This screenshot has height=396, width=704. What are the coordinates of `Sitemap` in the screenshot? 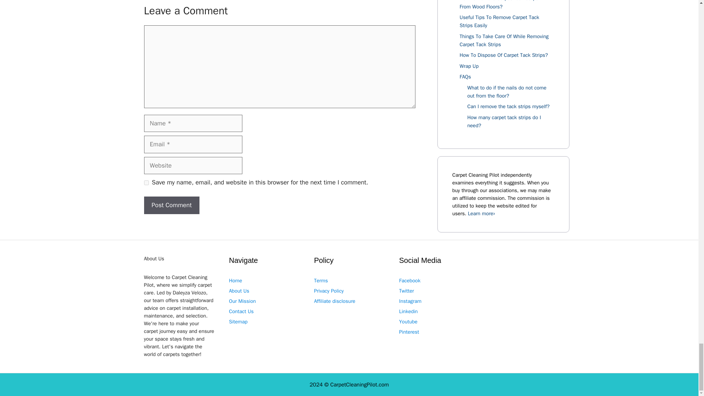 It's located at (238, 322).